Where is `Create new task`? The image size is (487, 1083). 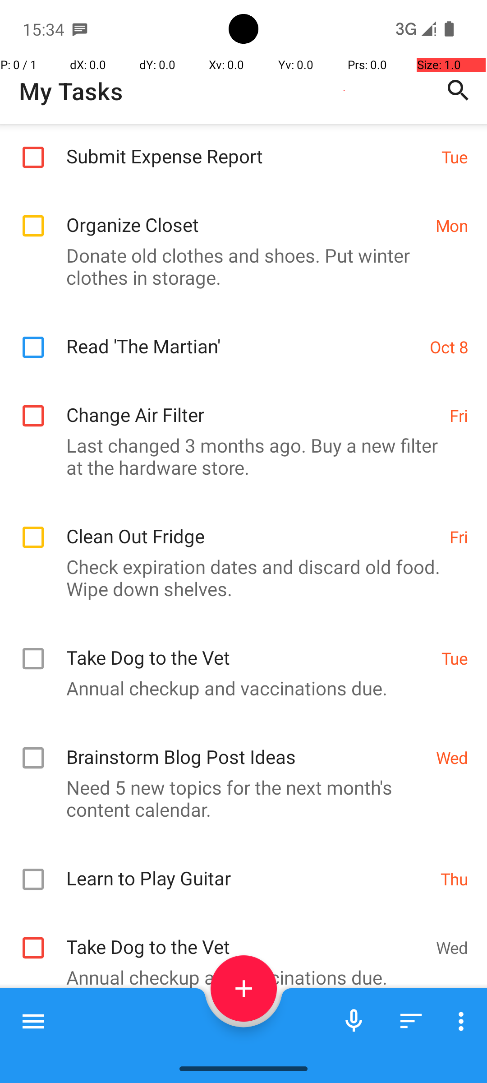
Create new task is located at coordinates (243, 988).